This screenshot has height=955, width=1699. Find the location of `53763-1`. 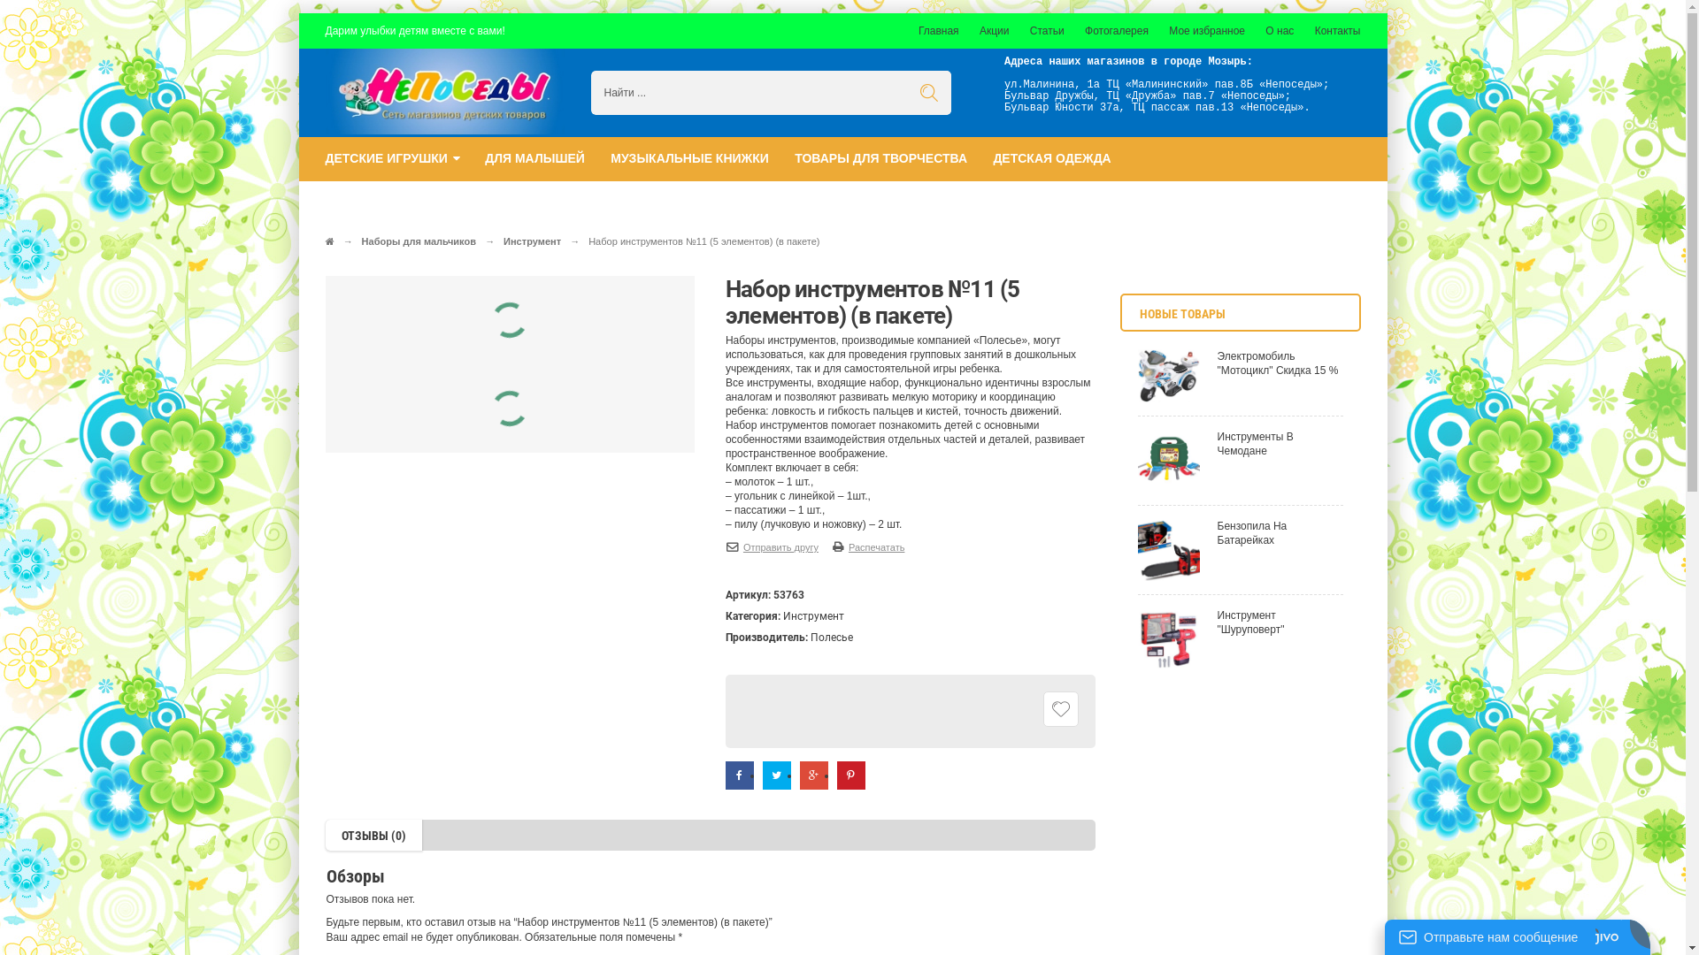

53763-1 is located at coordinates (373, 409).